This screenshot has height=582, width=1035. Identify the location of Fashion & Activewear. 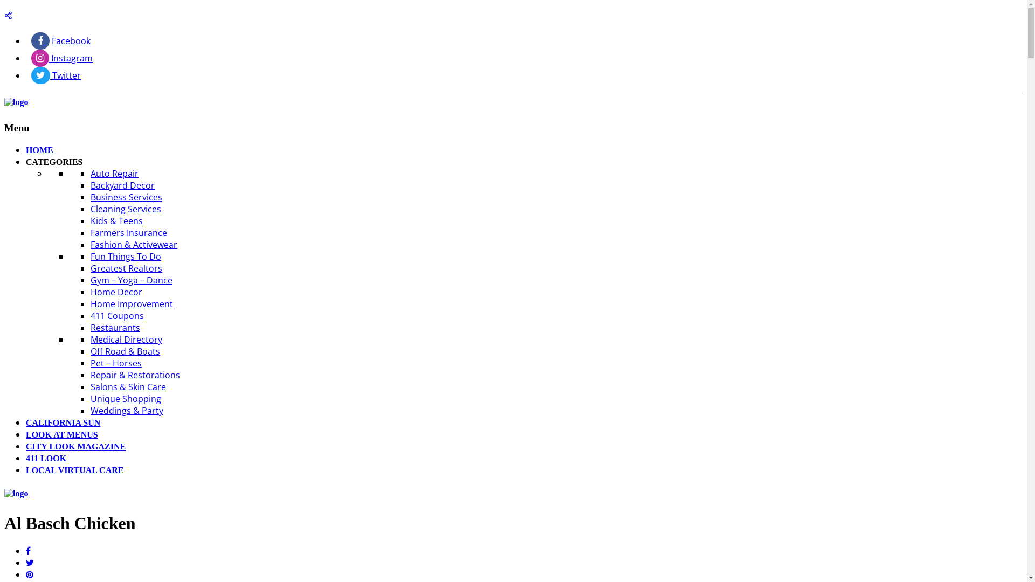
(134, 245).